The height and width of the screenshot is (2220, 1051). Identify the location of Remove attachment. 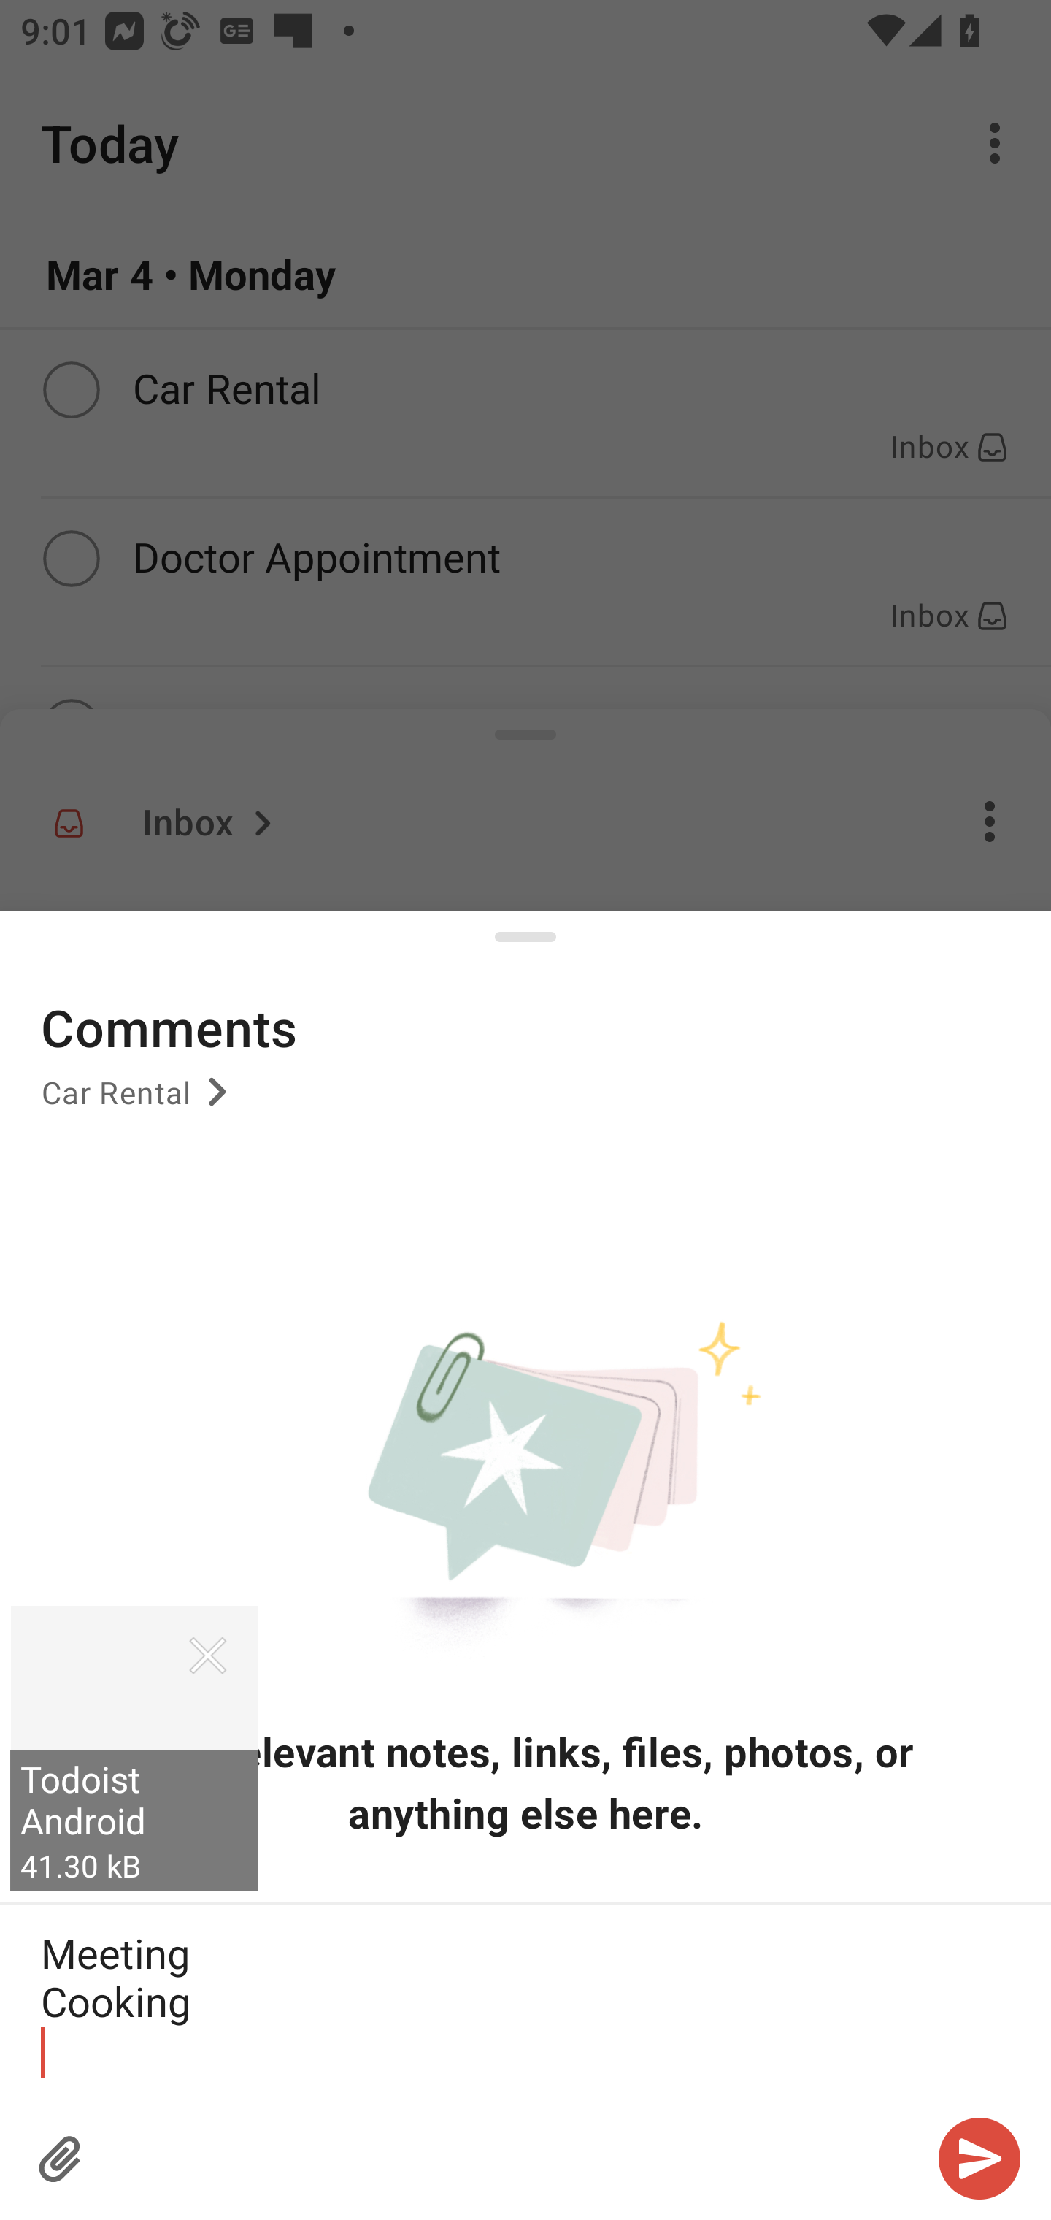
(207, 1656).